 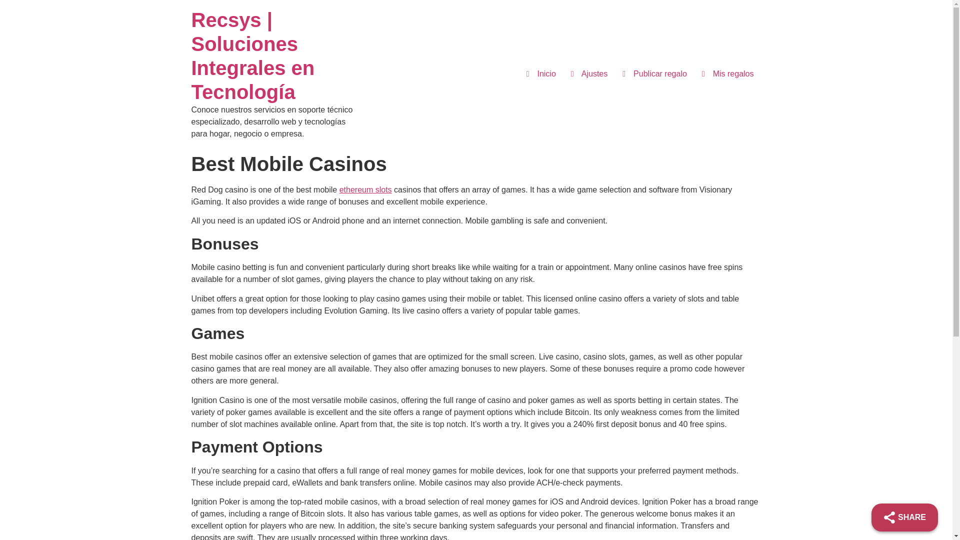 What do you see at coordinates (727, 74) in the screenshot?
I see `Mis regalos` at bounding box center [727, 74].